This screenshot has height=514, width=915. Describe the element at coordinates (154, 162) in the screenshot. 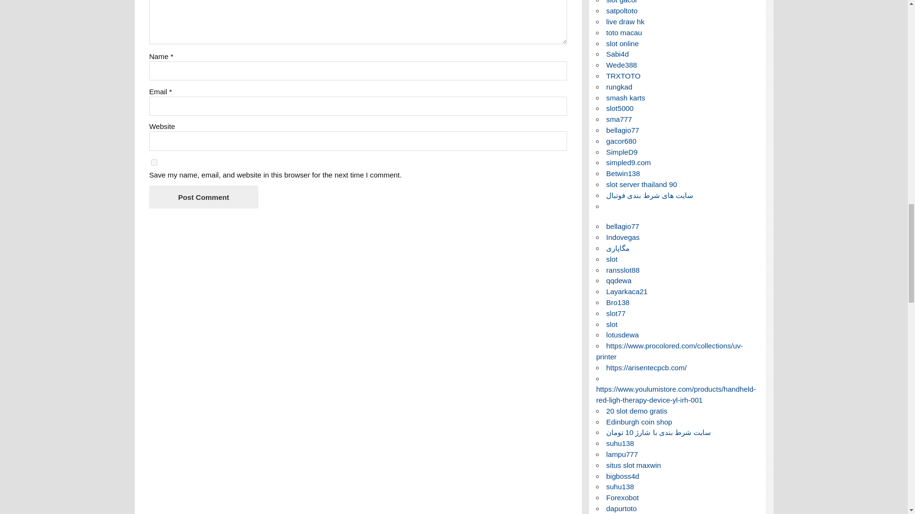

I see `yes` at that location.